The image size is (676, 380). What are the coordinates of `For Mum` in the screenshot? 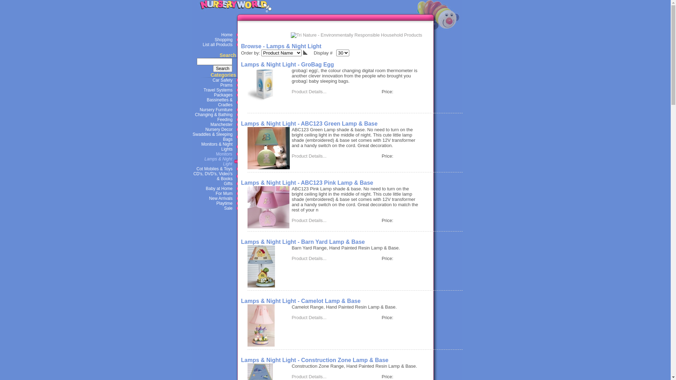 It's located at (214, 194).